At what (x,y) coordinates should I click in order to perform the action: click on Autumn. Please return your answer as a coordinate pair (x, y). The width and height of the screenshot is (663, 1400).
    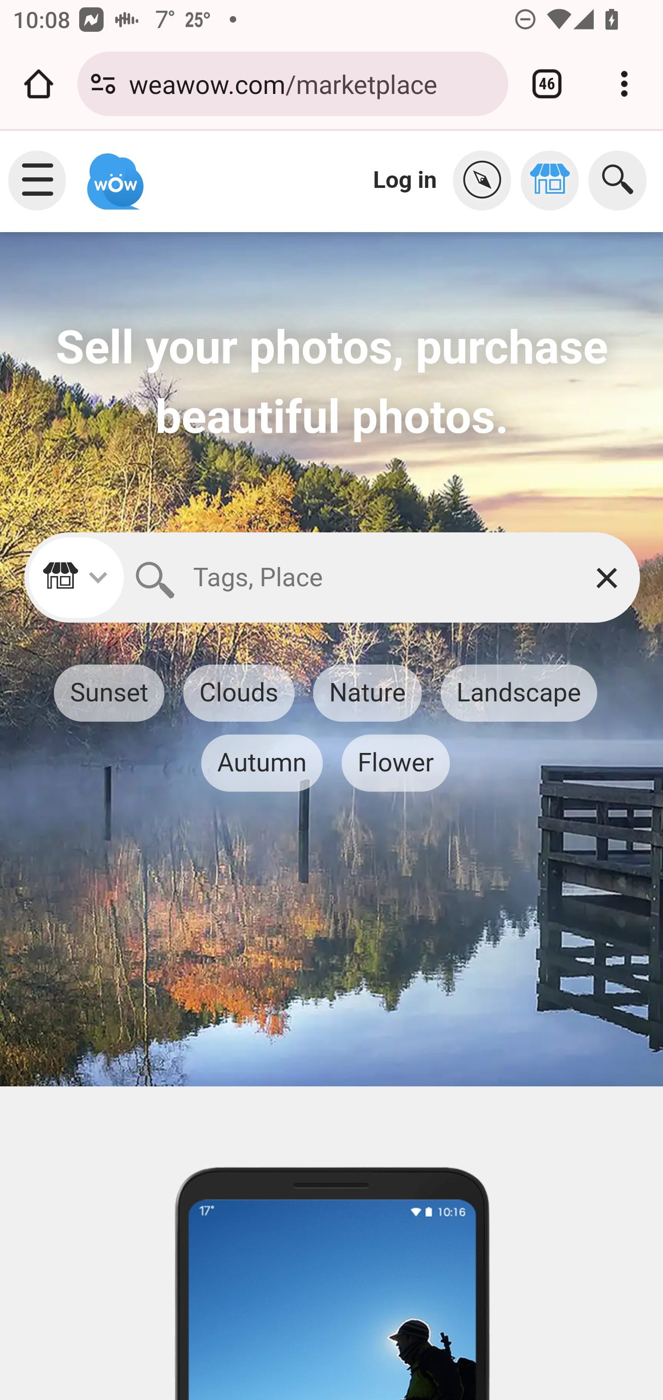
    Looking at the image, I should click on (262, 763).